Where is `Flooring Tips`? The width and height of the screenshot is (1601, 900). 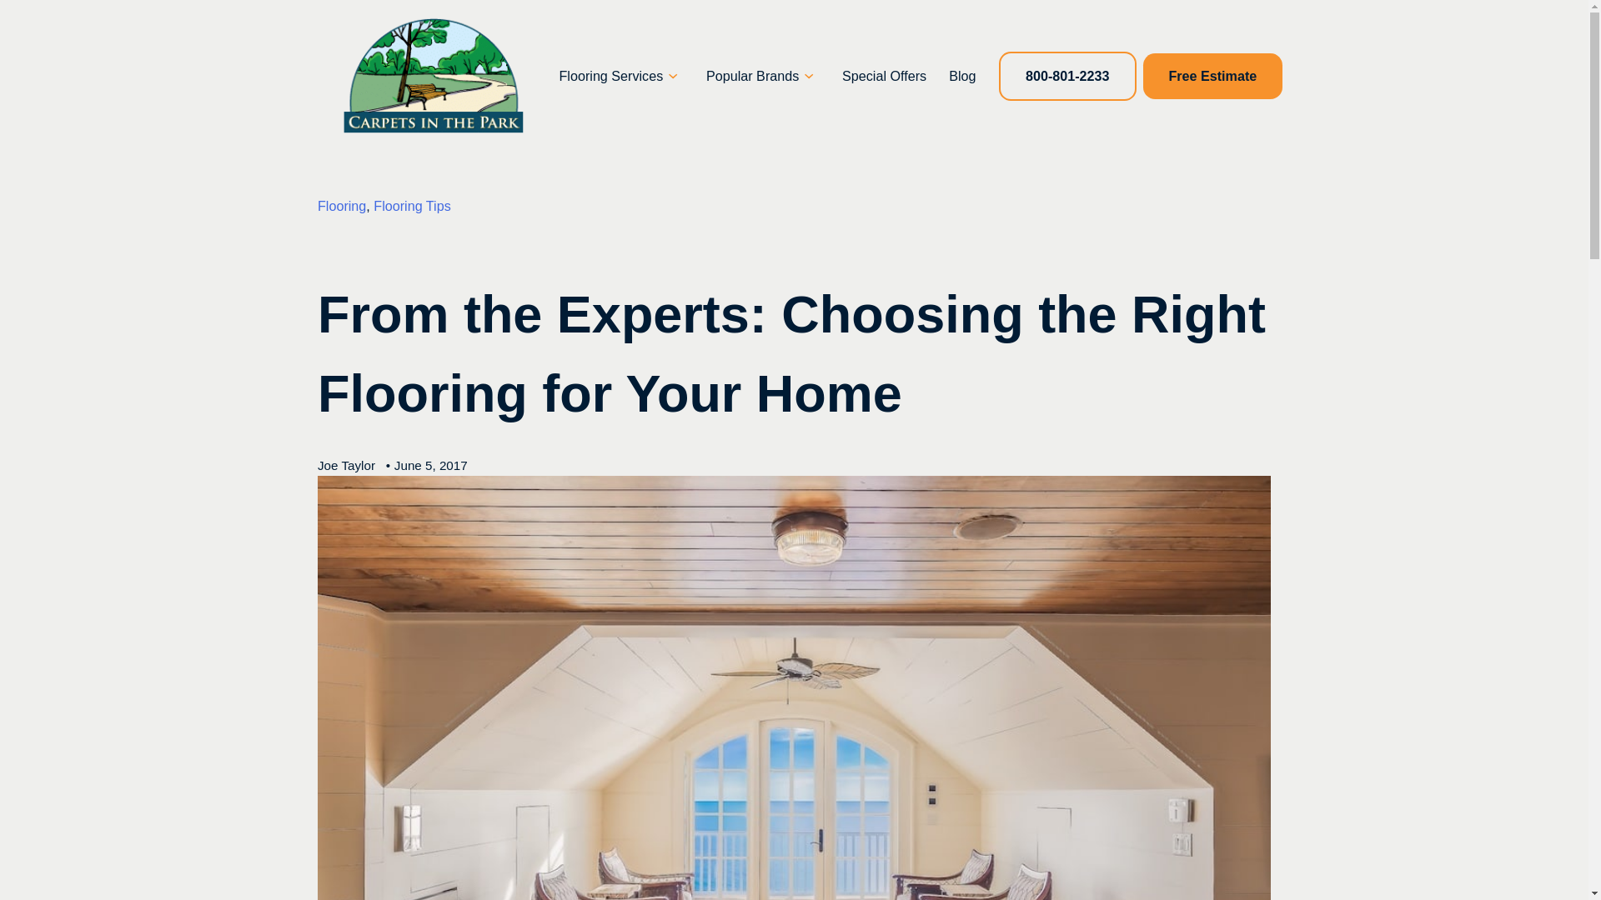 Flooring Tips is located at coordinates (411, 205).